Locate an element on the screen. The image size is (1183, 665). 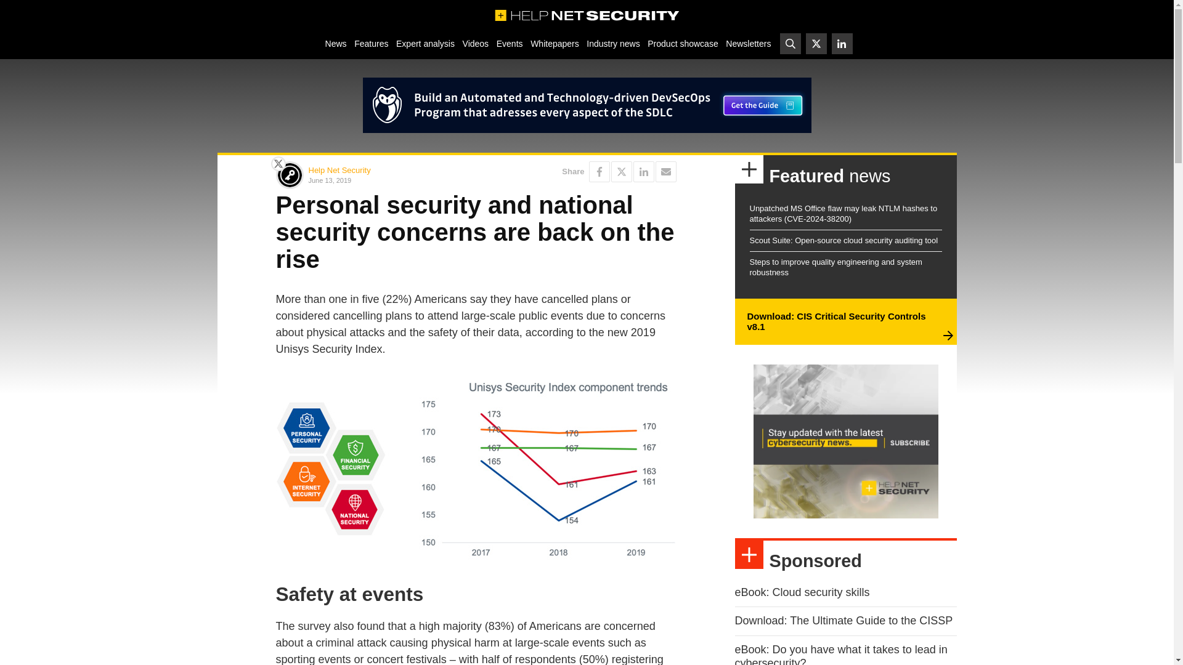
Steps to improve quality engineering and system robustness is located at coordinates (835, 267).